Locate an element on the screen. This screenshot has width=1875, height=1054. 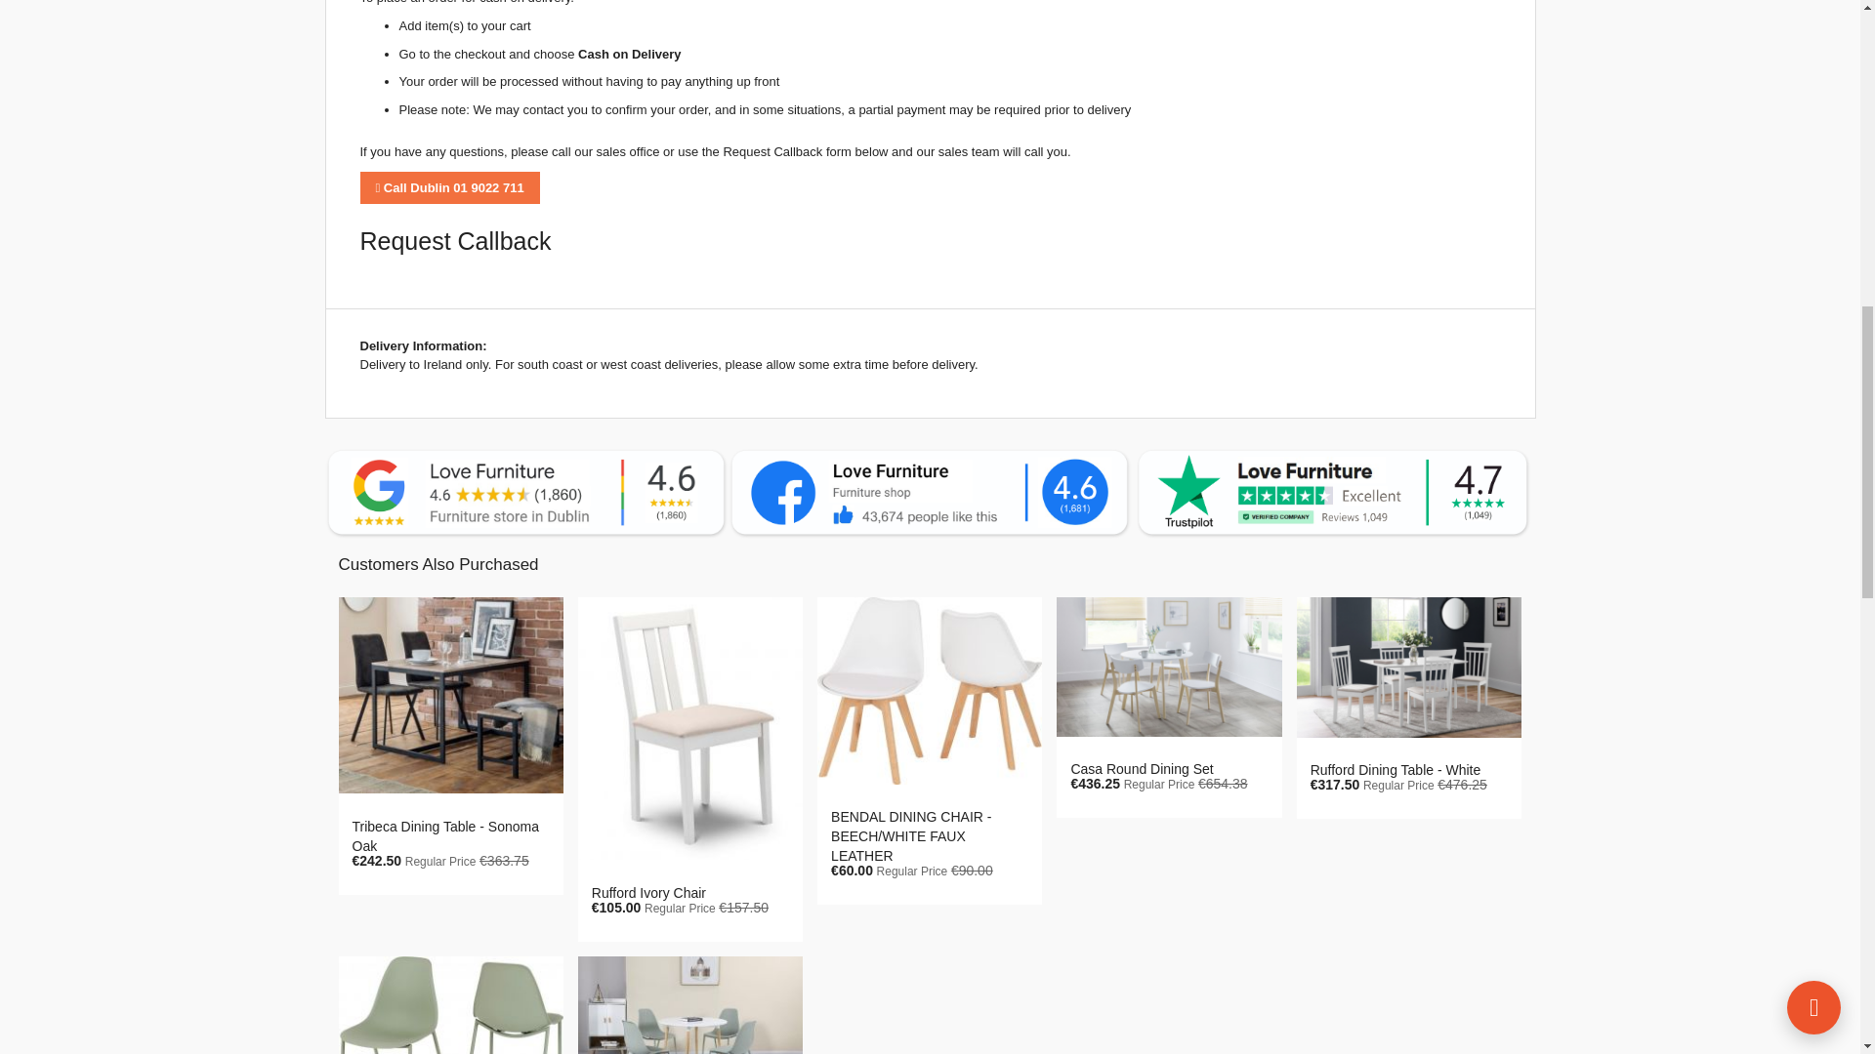
Add to Cart is located at coordinates (651, 976).